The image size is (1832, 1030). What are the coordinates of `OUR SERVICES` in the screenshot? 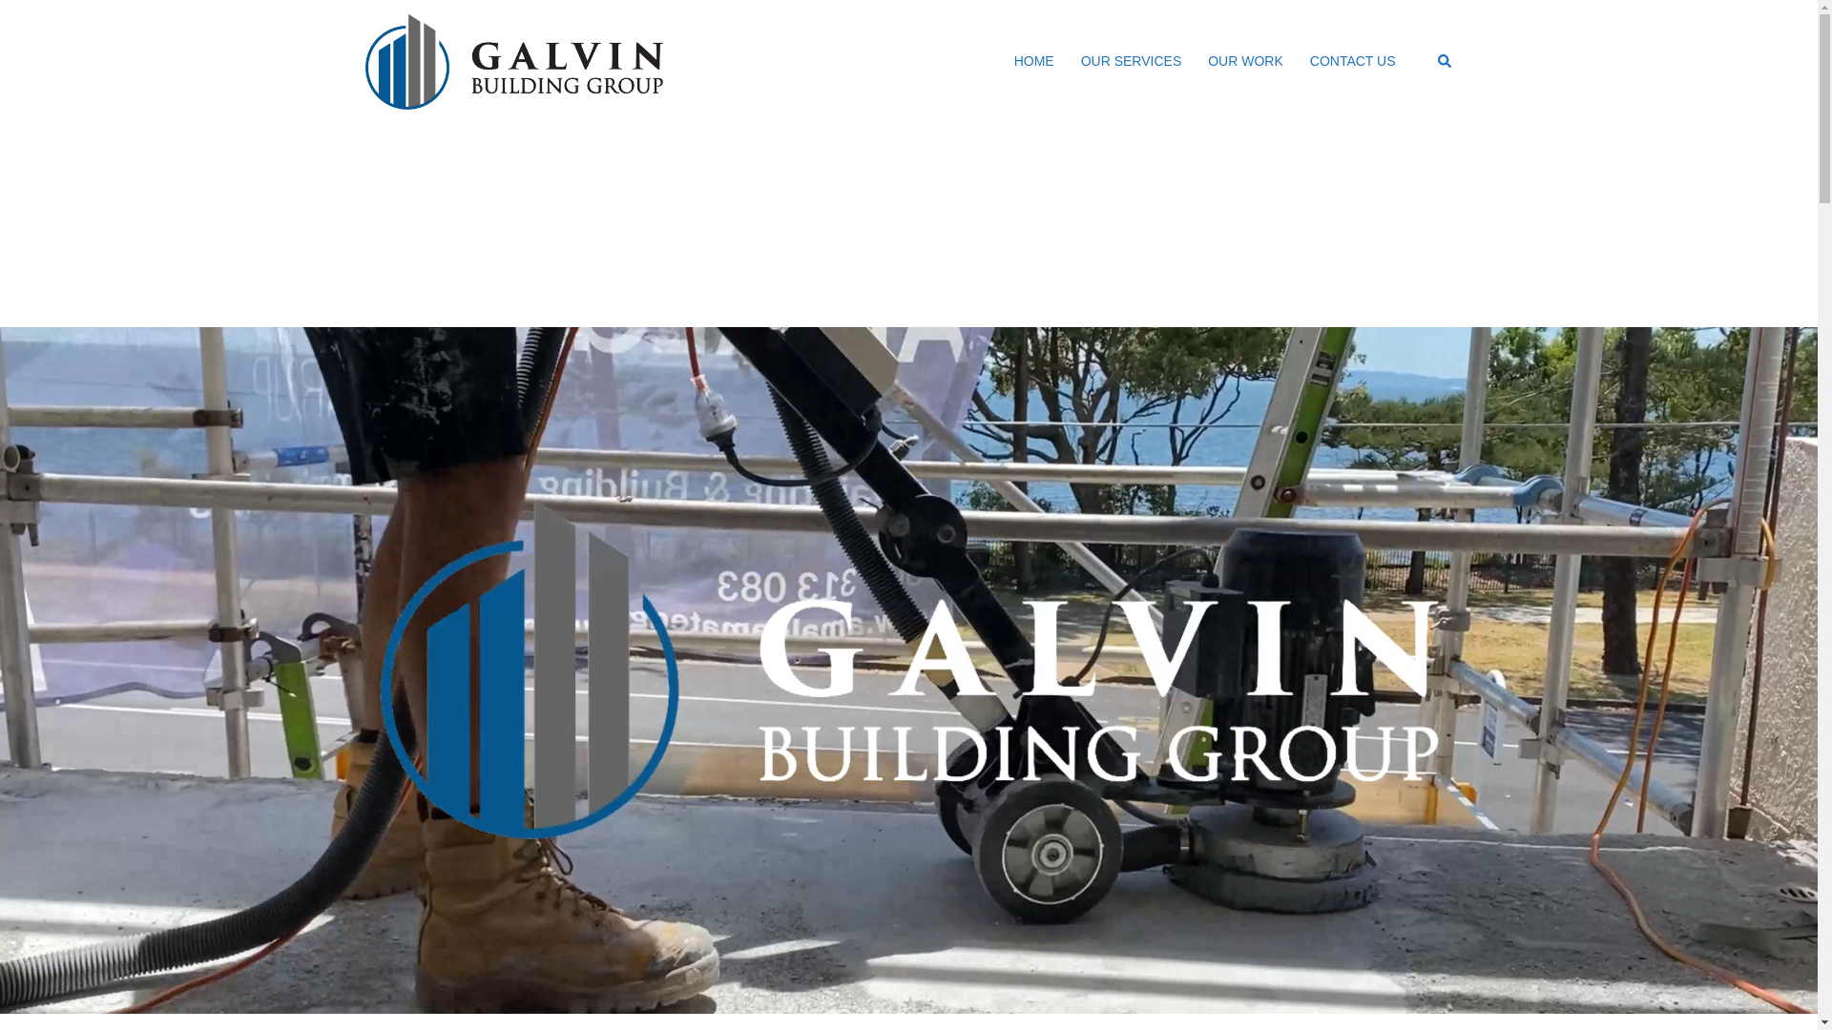 It's located at (1132, 62).